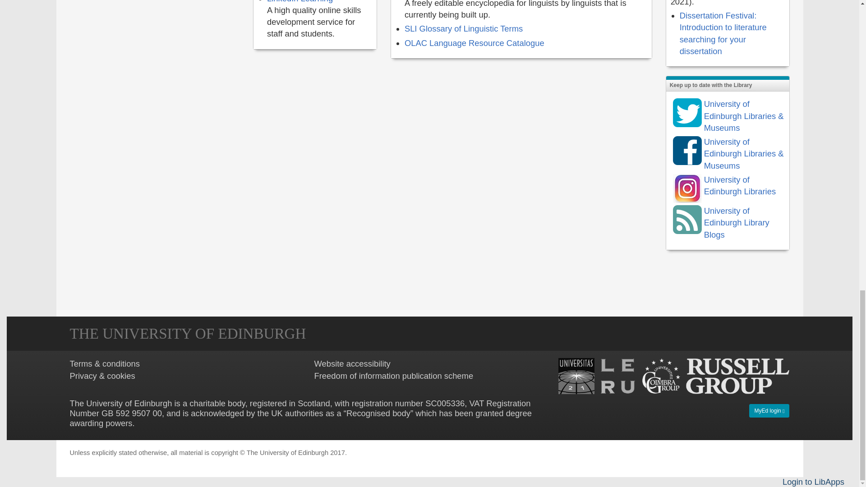 This screenshot has width=866, height=487. Describe the element at coordinates (474, 43) in the screenshot. I see `OLAC Language Resource Catalogue` at that location.